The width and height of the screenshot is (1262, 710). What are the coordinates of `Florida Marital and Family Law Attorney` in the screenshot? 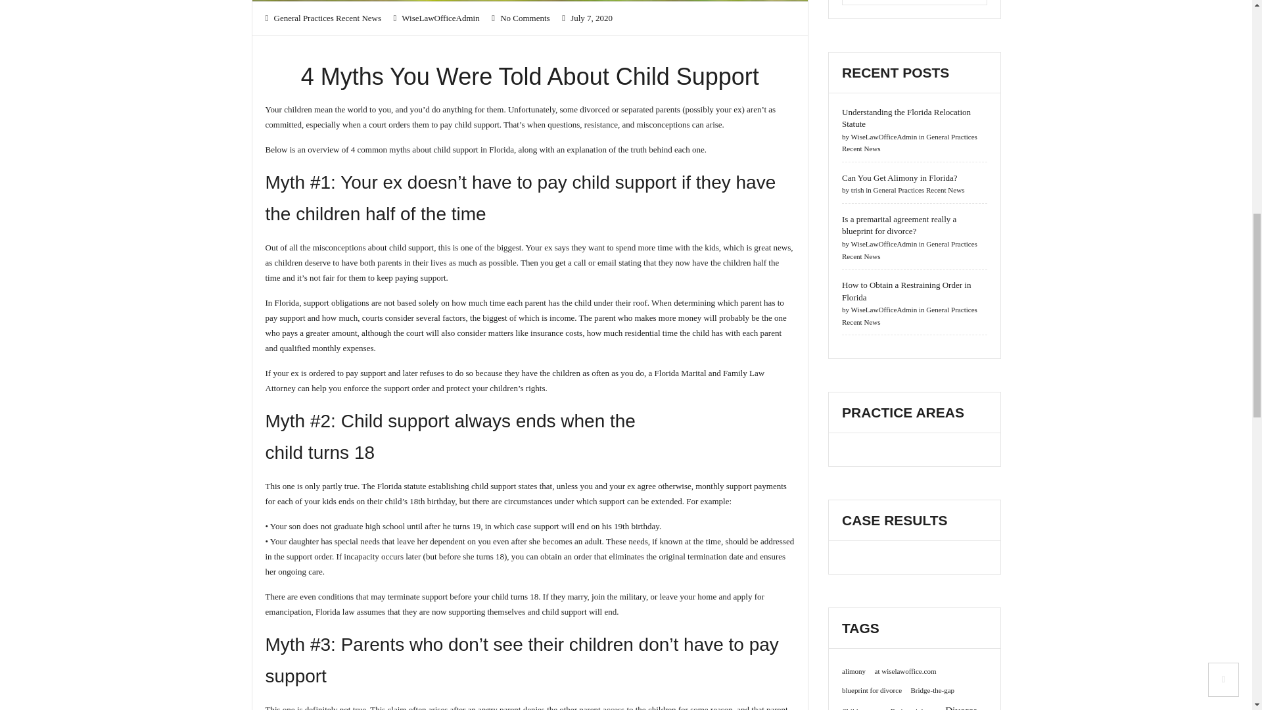 It's located at (515, 381).